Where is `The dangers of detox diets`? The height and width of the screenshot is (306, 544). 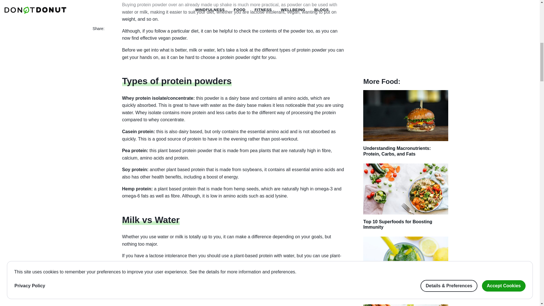 The dangers of detox diets is located at coordinates (406, 305).